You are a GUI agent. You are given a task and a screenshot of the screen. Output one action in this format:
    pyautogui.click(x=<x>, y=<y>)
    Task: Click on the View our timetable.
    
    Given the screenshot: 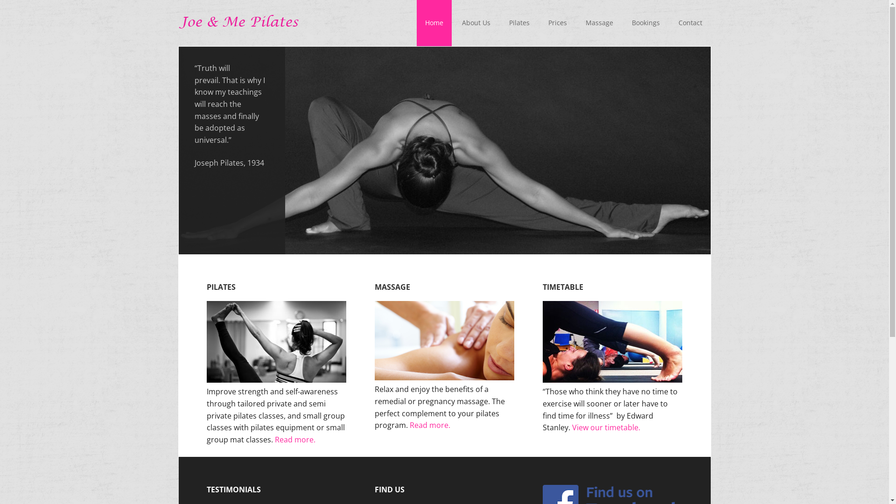 What is the action you would take?
    pyautogui.click(x=606, y=427)
    